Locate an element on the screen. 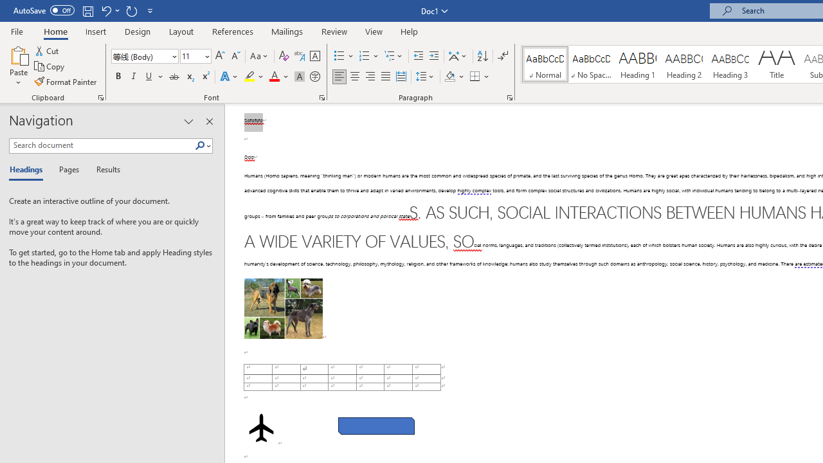 This screenshot has width=823, height=463. Strikethrough is located at coordinates (174, 77).